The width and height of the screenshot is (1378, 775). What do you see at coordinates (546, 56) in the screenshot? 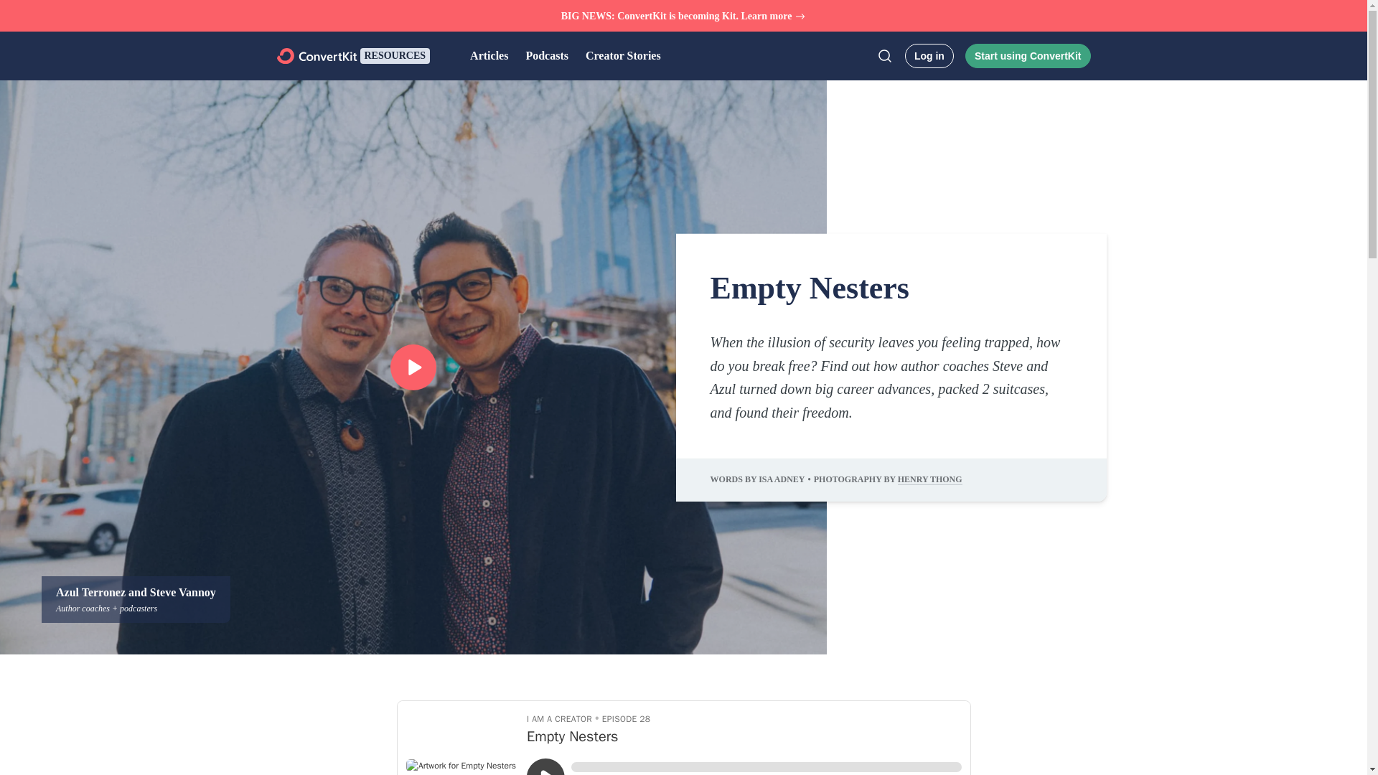
I see `Podcasts` at bounding box center [546, 56].